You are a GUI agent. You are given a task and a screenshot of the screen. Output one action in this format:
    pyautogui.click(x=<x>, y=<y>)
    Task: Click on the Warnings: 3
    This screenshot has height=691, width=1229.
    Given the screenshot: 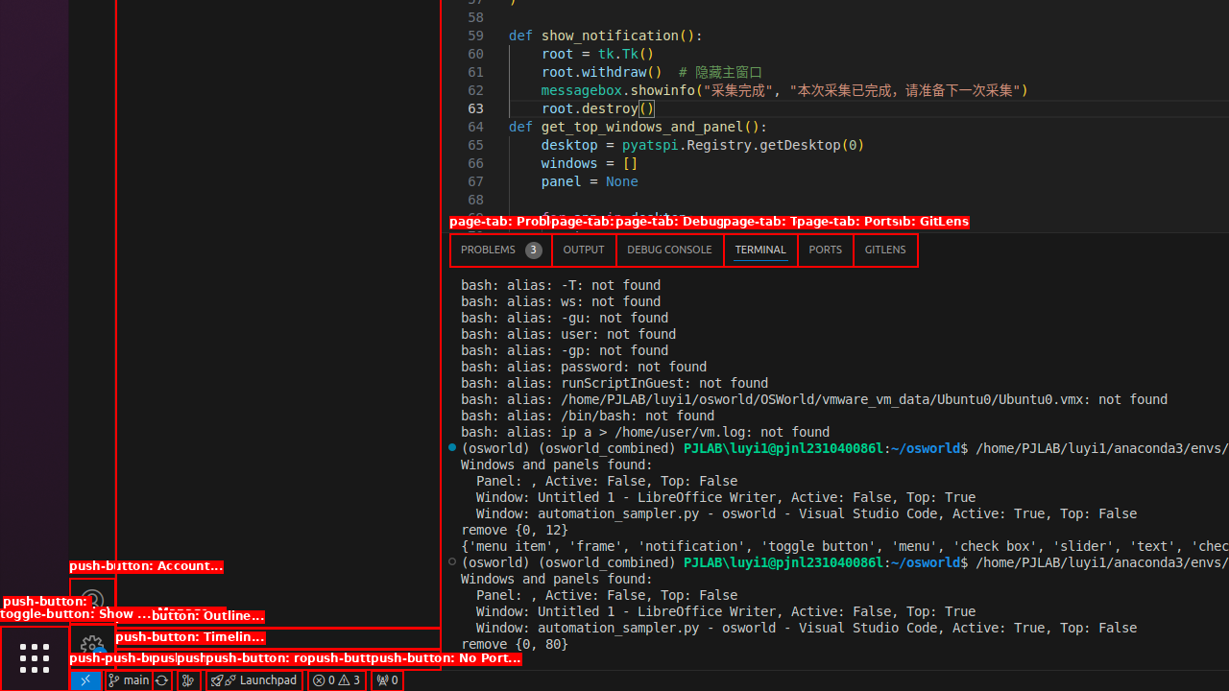 What is the action you would take?
    pyautogui.click(x=336, y=680)
    